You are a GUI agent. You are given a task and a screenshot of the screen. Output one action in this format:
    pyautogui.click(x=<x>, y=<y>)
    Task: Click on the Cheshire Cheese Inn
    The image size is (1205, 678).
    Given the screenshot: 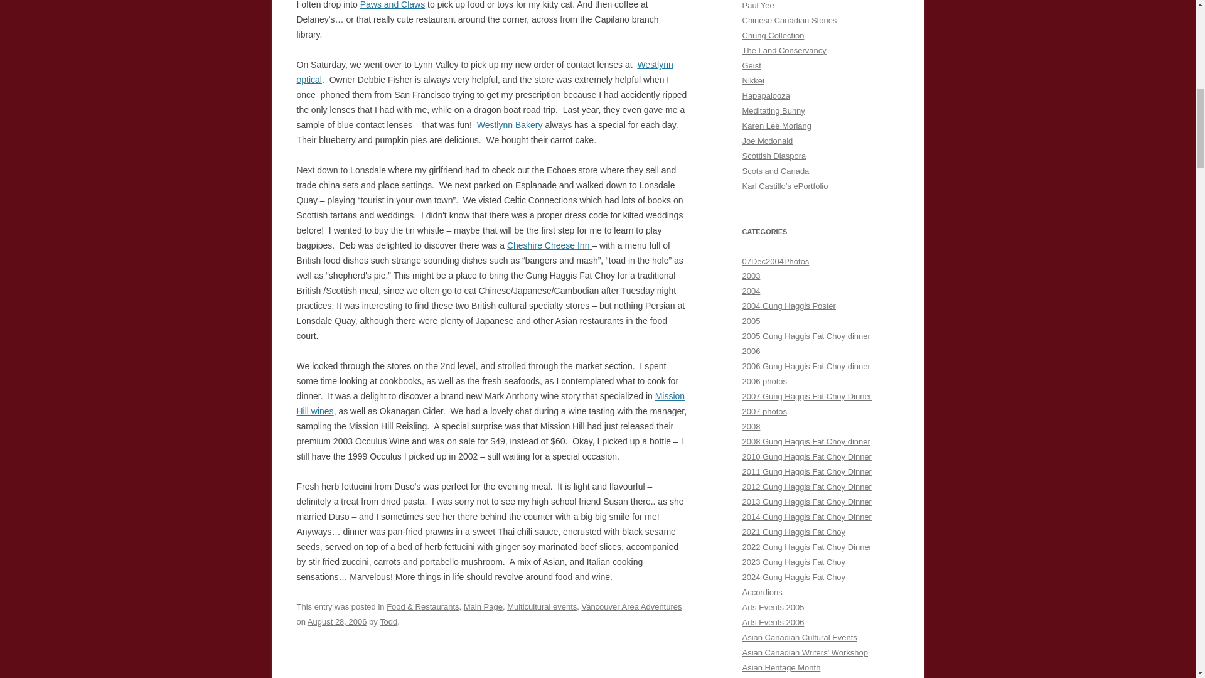 What is the action you would take?
    pyautogui.click(x=549, y=245)
    